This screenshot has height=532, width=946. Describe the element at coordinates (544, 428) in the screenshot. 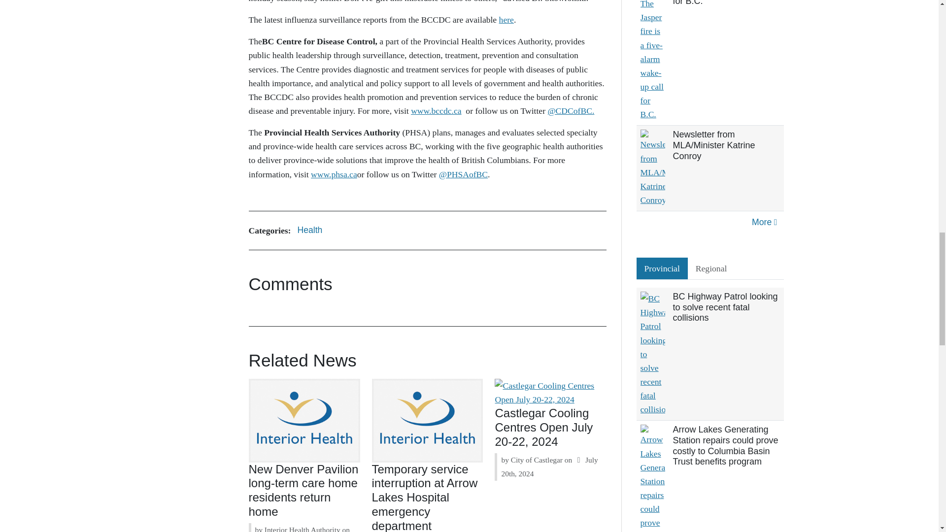

I see `Castlegar Cooling Centres Open July 20-22, 2024` at that location.